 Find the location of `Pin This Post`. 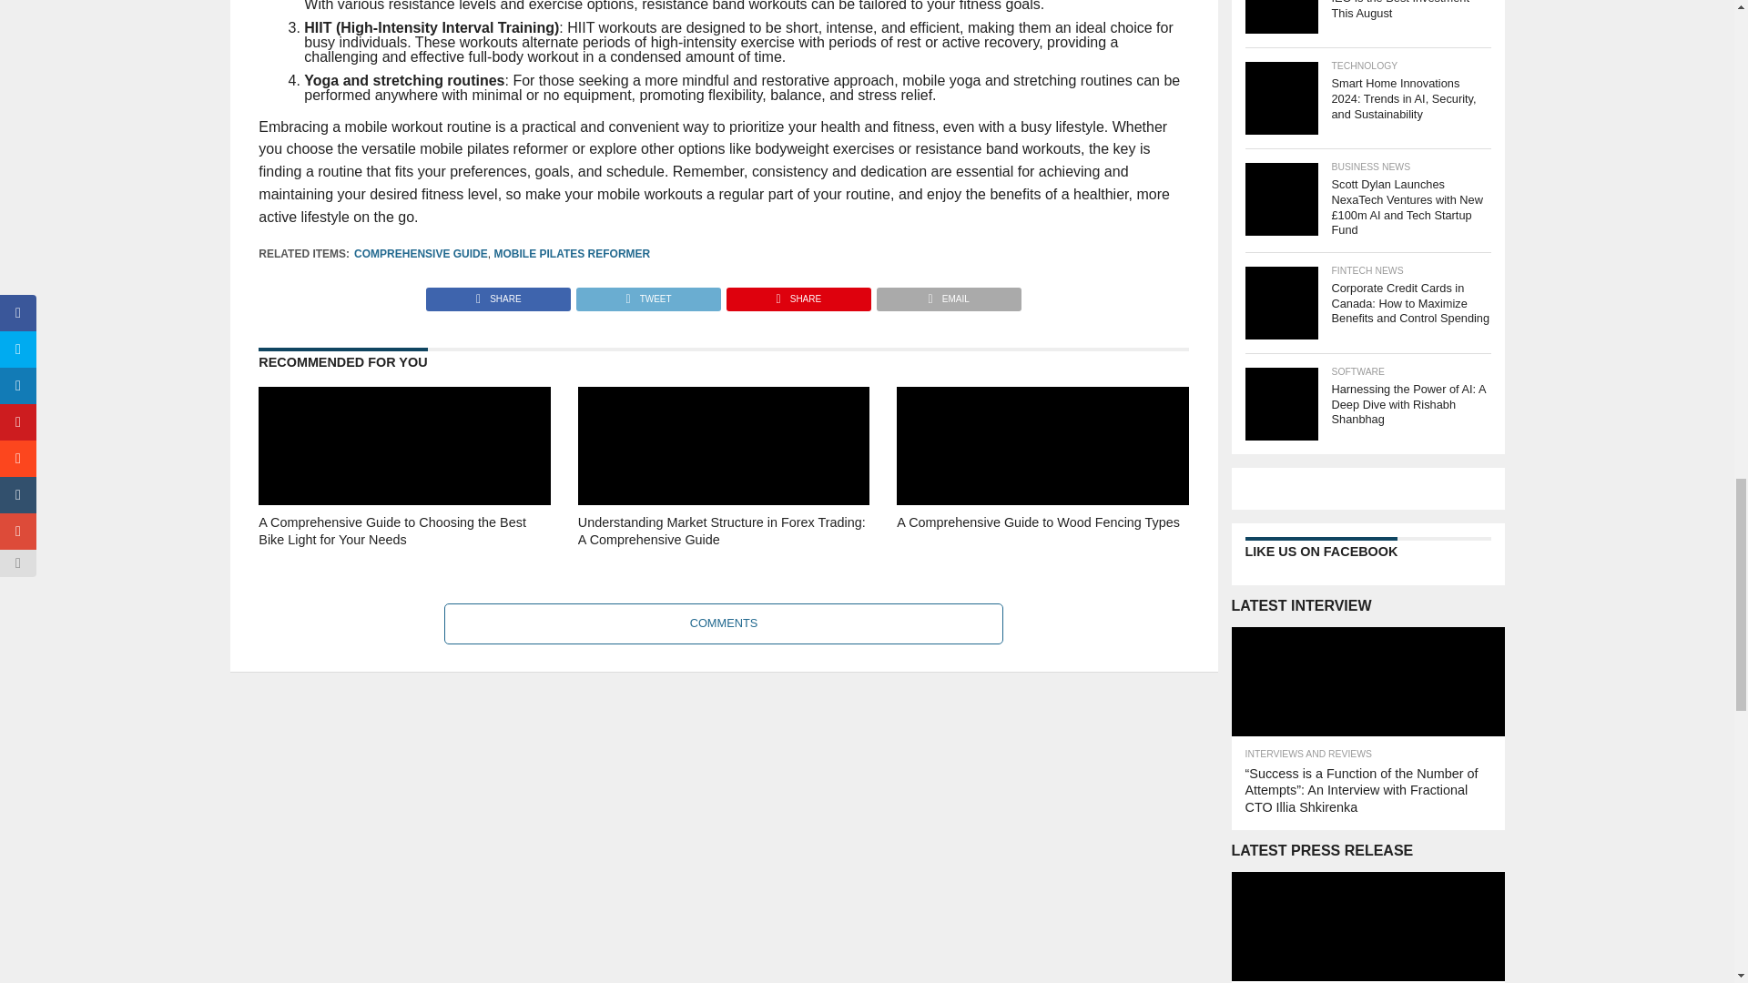

Pin This Post is located at coordinates (798, 294).